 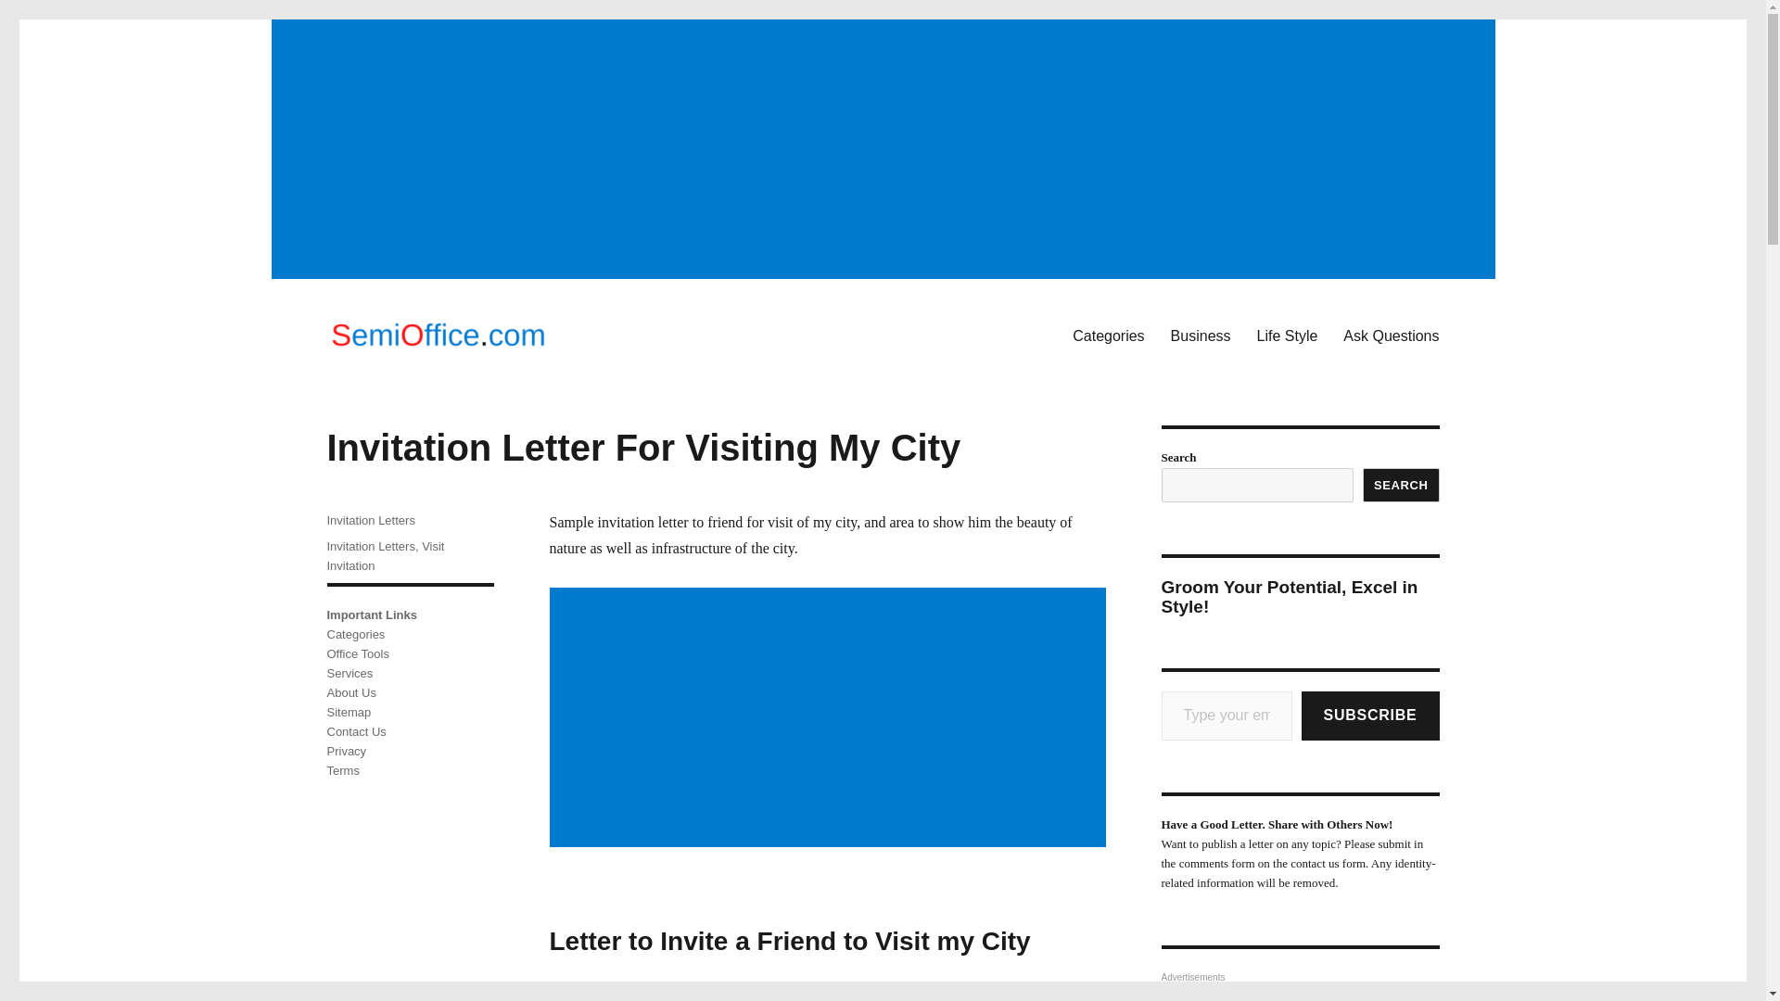 What do you see at coordinates (346, 751) in the screenshot?
I see `Privacy` at bounding box center [346, 751].